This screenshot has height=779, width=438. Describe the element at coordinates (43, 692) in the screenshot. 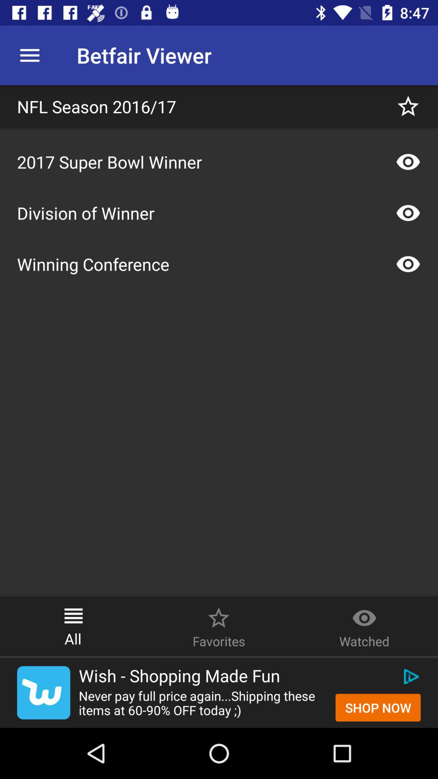

I see `the blue colored logo at the bottom left corner of the page` at that location.